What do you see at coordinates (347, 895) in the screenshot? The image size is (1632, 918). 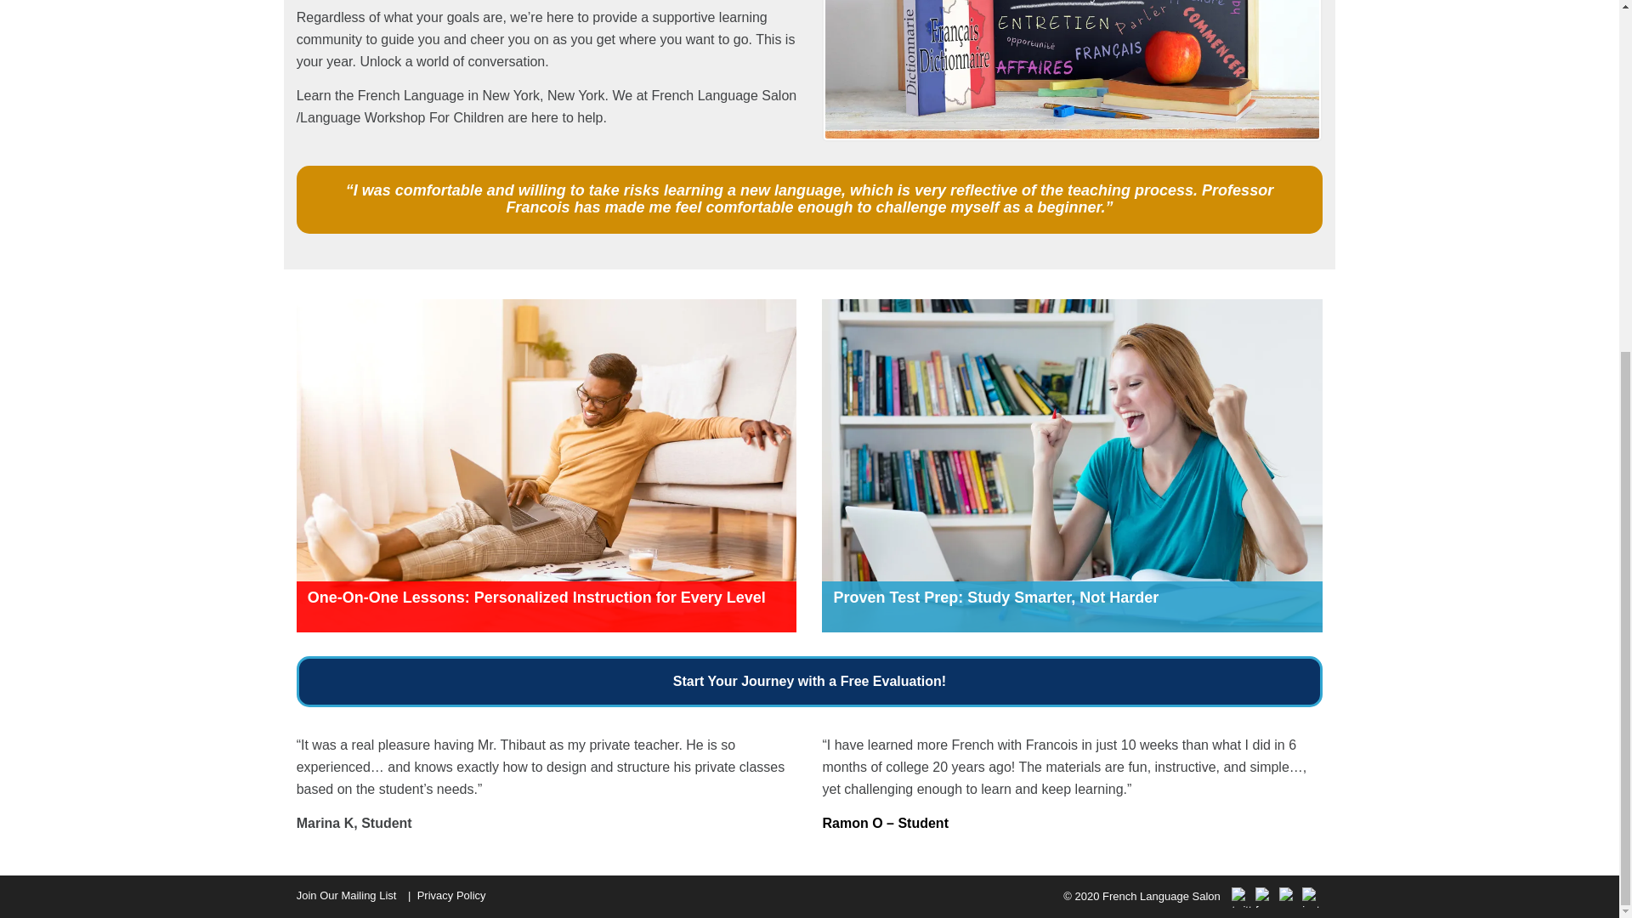 I see `Join Our Mailing List` at bounding box center [347, 895].